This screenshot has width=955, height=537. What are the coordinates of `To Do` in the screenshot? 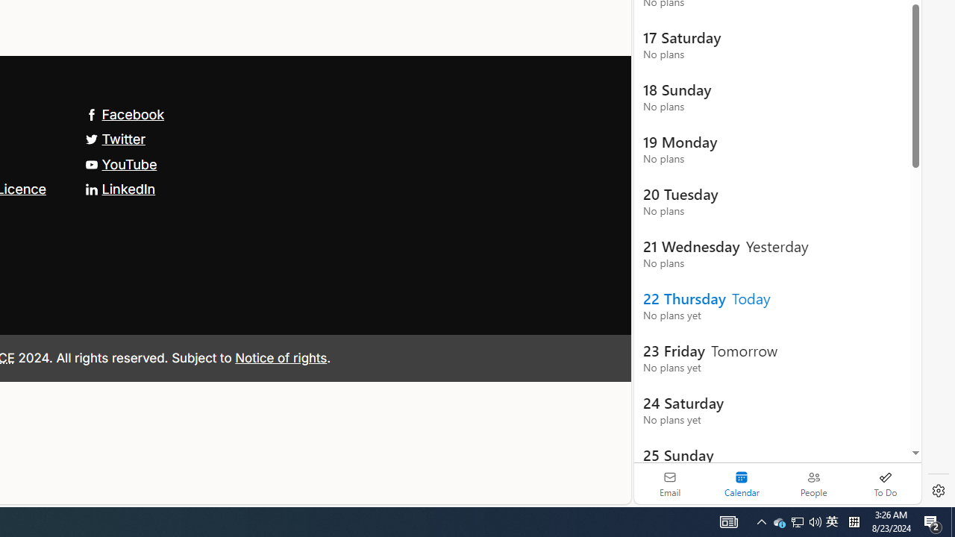 It's located at (885, 483).